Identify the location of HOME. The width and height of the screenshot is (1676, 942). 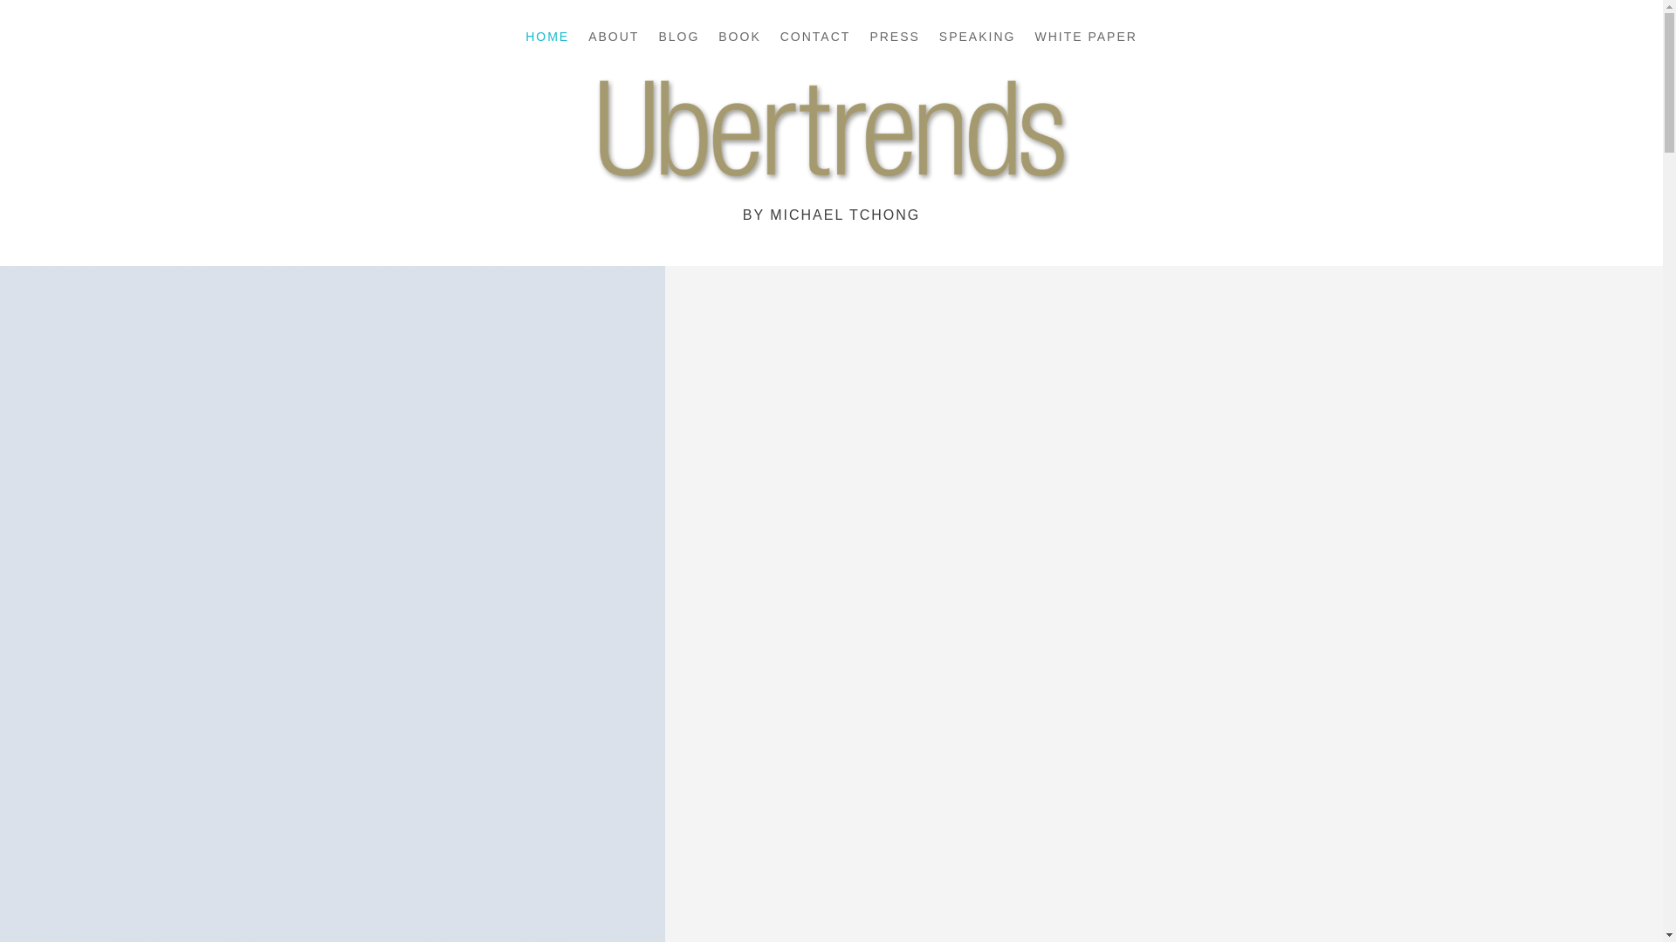
(547, 40).